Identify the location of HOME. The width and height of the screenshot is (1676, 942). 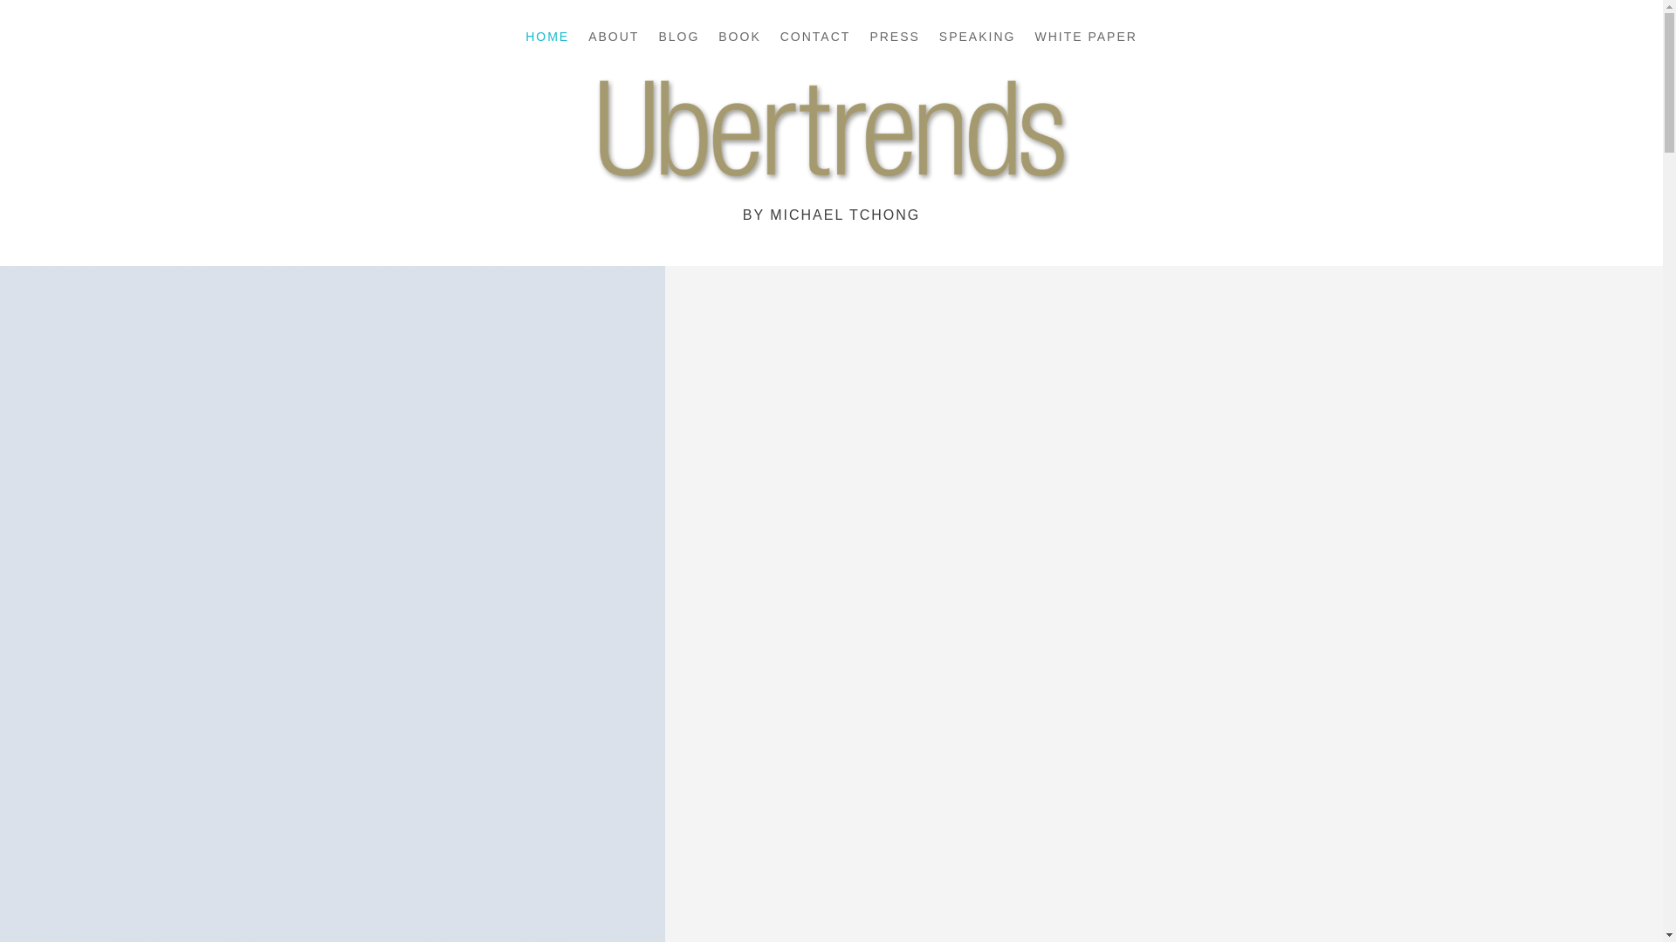
(547, 40).